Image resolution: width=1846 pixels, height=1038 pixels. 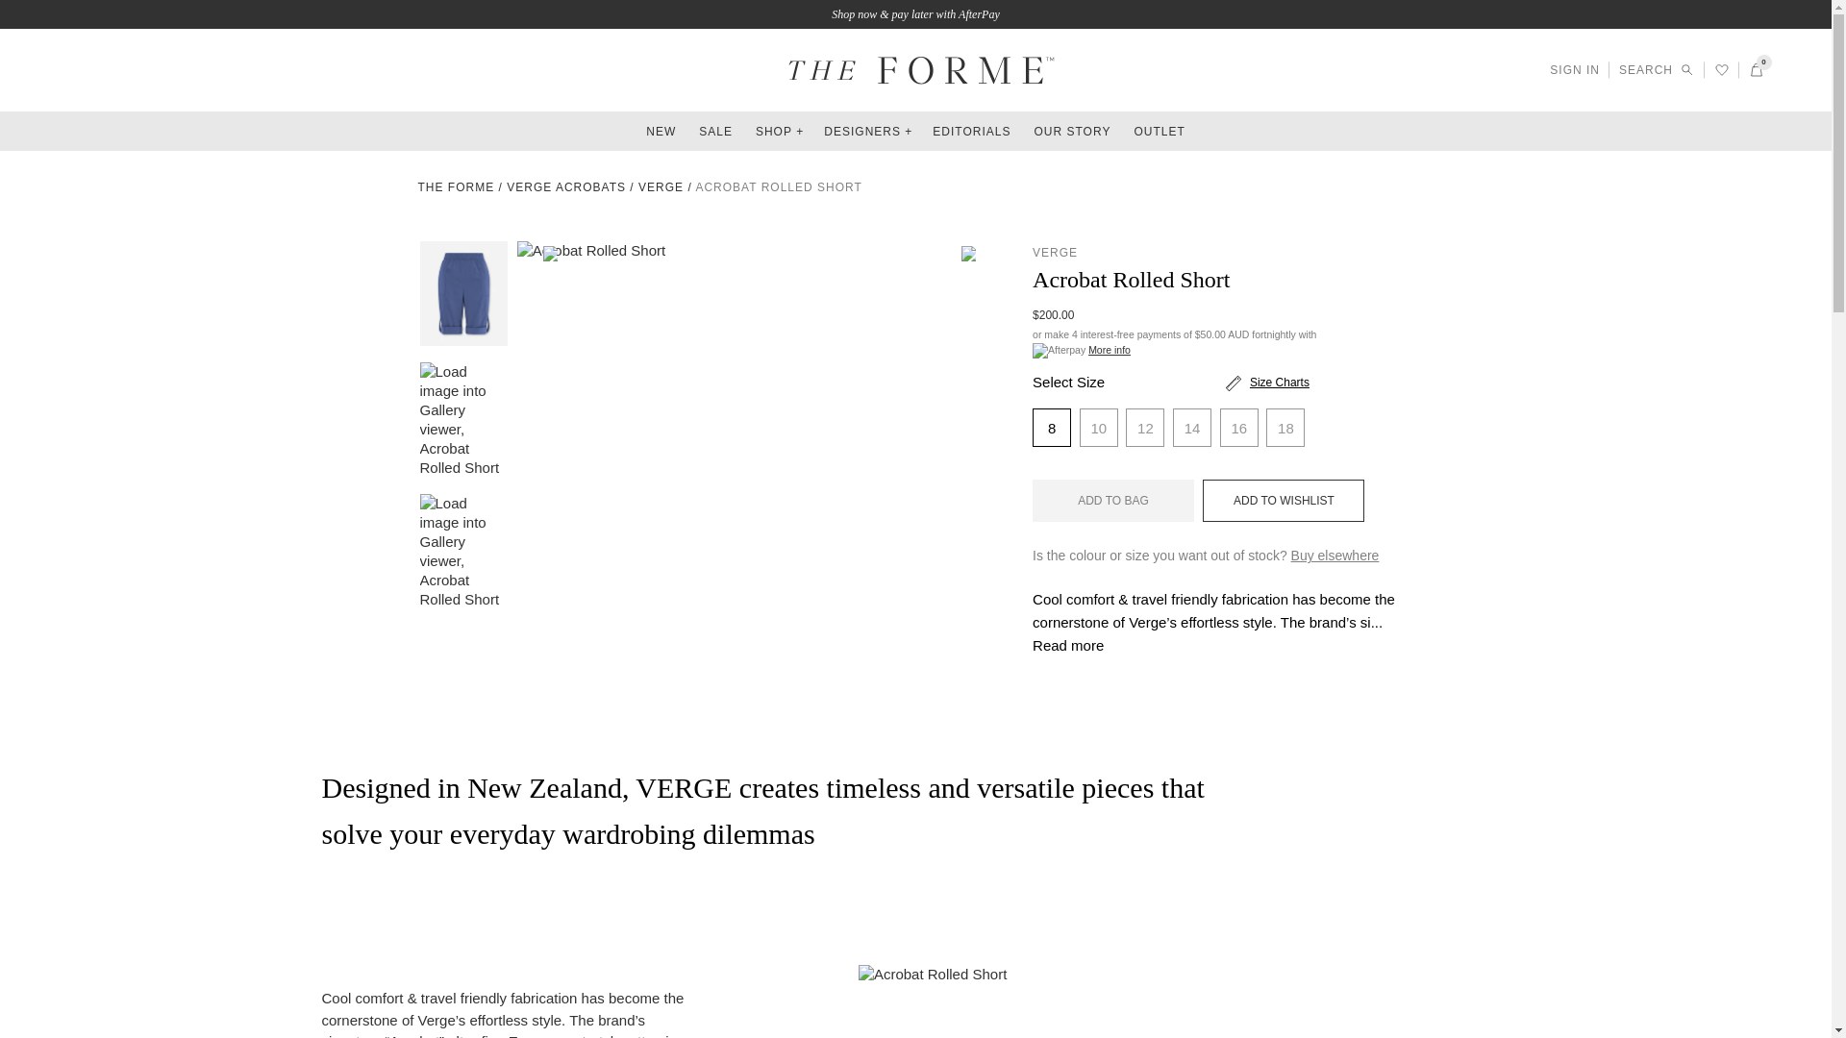 I want to click on SIGN IN, so click(x=1575, y=69).